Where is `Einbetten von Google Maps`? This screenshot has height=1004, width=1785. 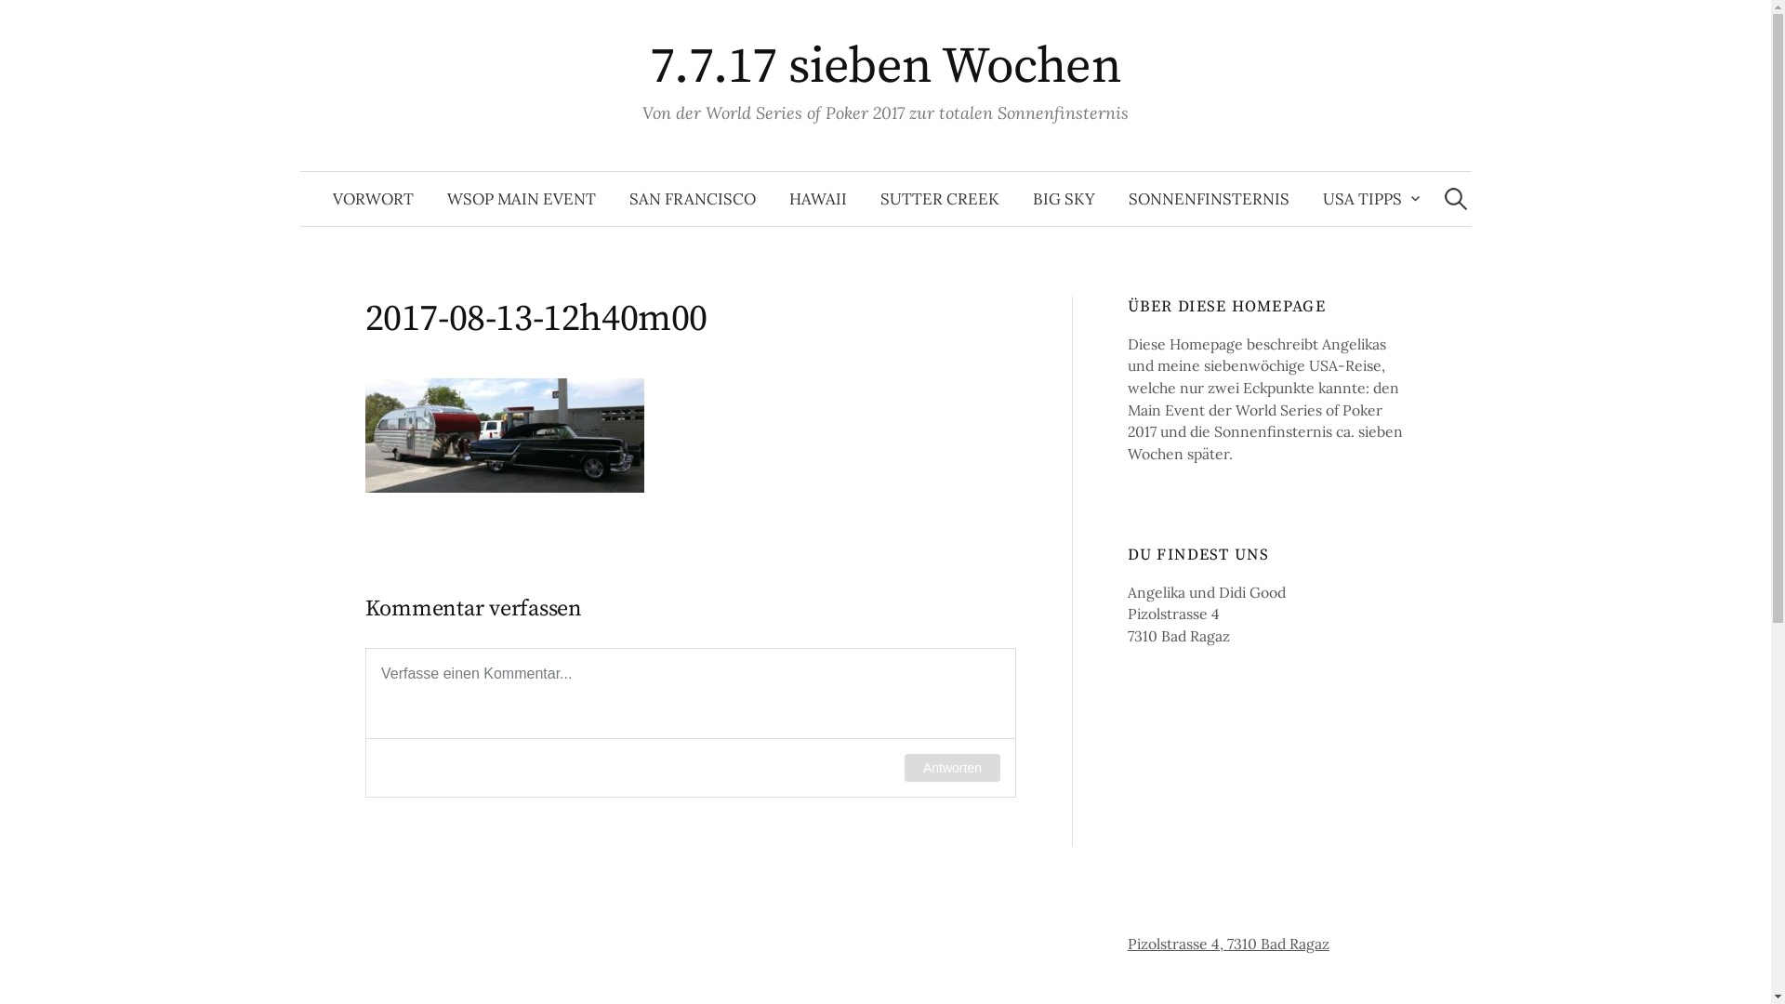 Einbetten von Google Maps is located at coordinates (1267, 827).